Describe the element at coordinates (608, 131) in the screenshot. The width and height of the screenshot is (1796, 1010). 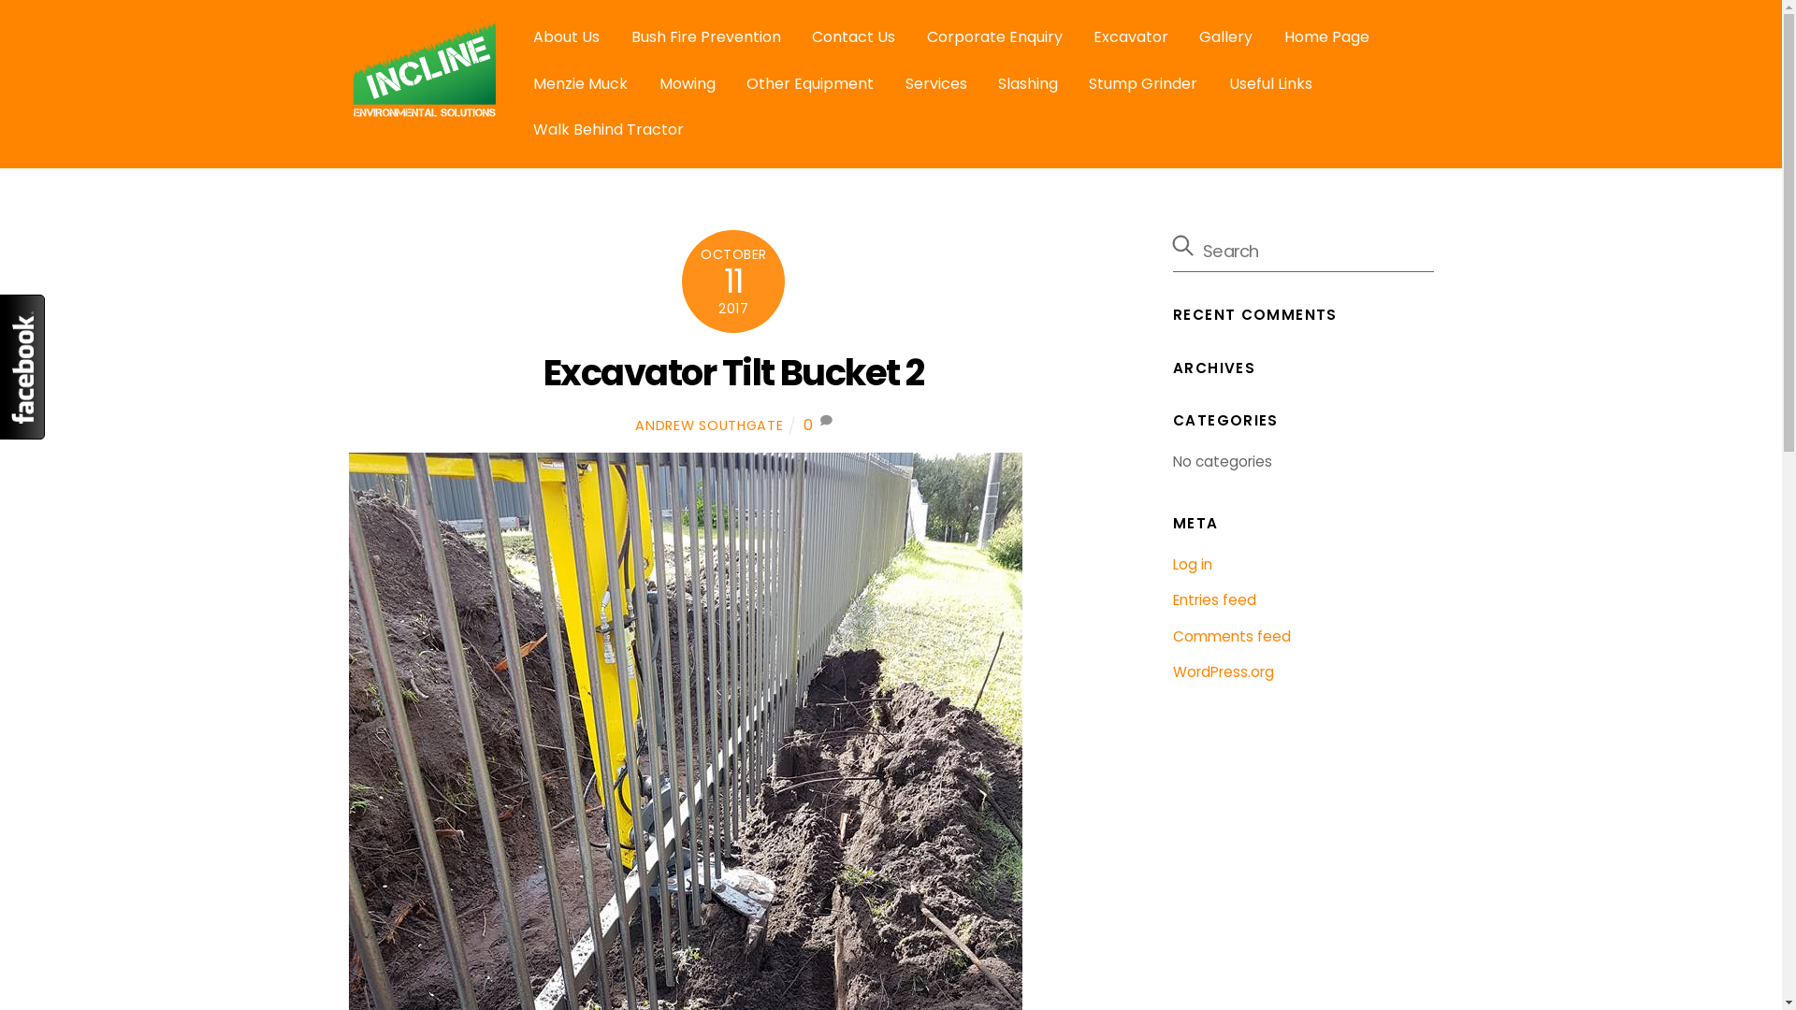
I see `Walk Behind Tractor` at that location.